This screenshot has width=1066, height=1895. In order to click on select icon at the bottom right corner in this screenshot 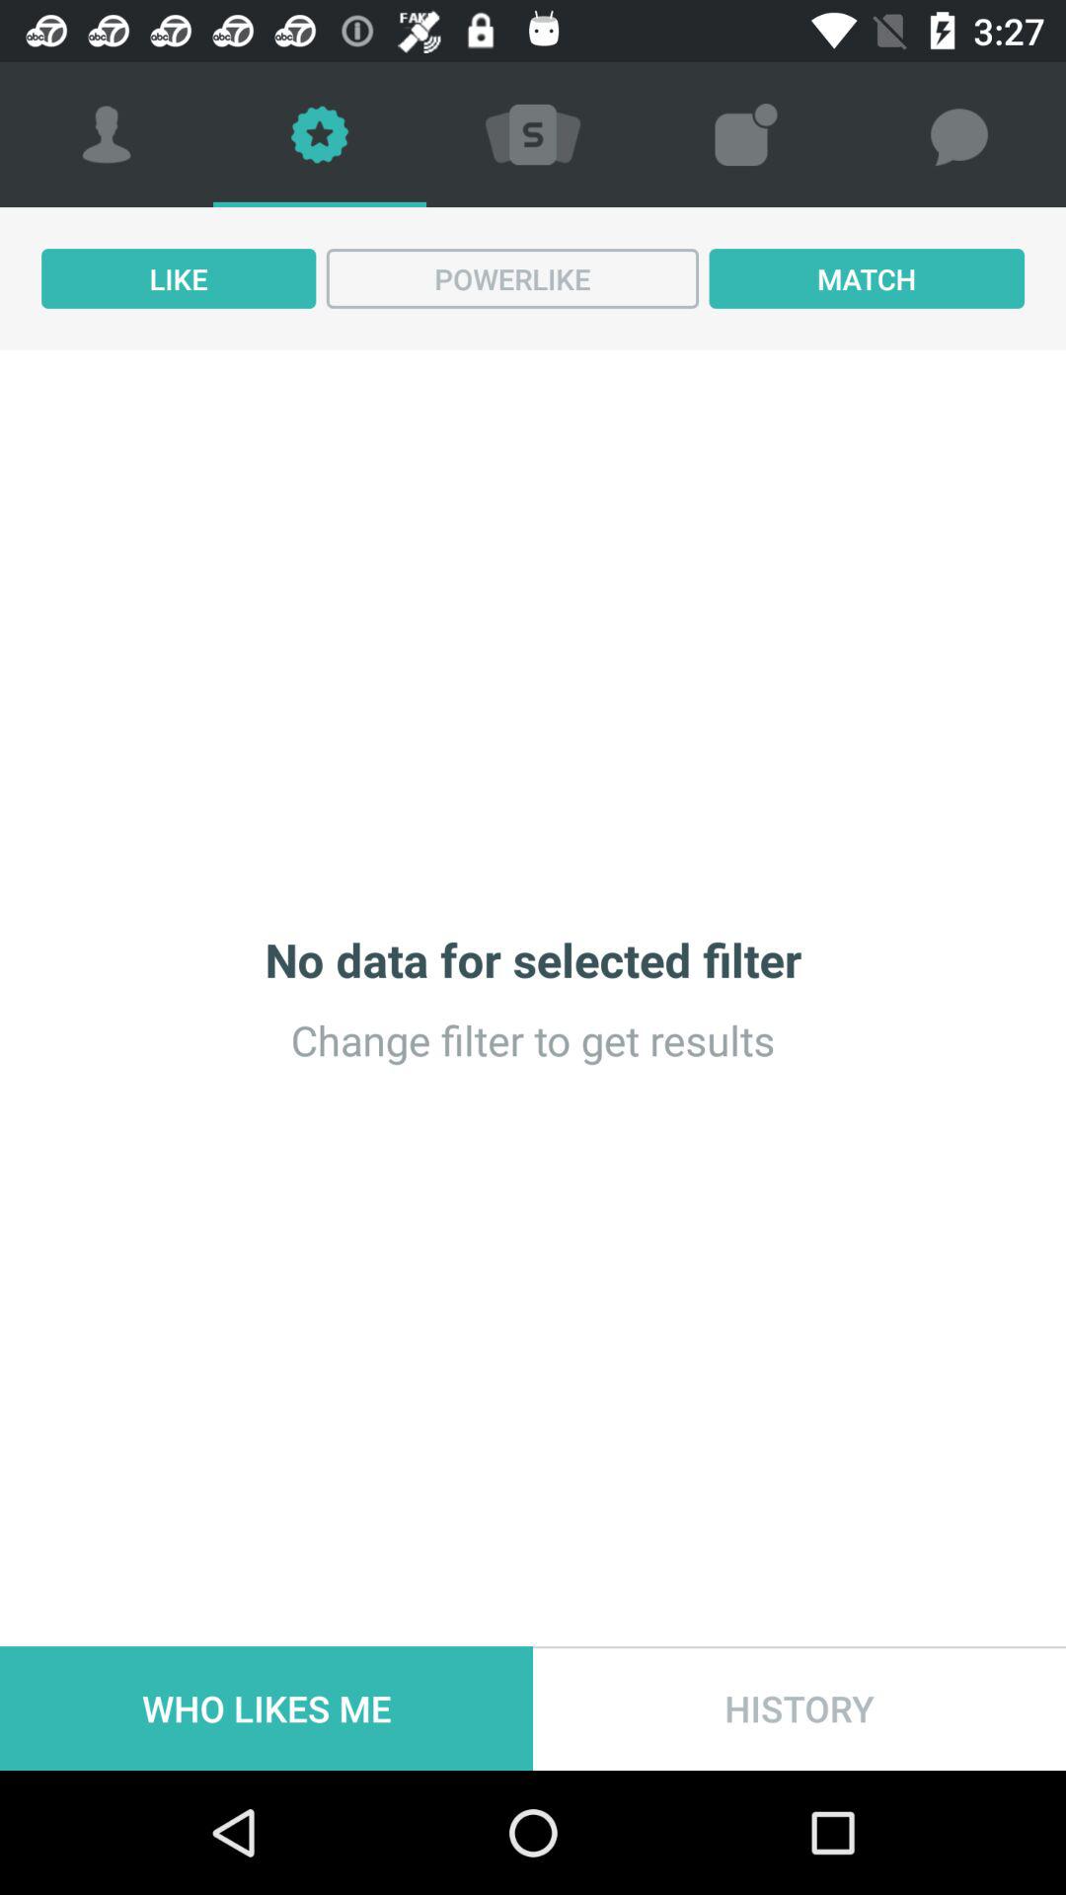, I will do `click(799, 1707)`.